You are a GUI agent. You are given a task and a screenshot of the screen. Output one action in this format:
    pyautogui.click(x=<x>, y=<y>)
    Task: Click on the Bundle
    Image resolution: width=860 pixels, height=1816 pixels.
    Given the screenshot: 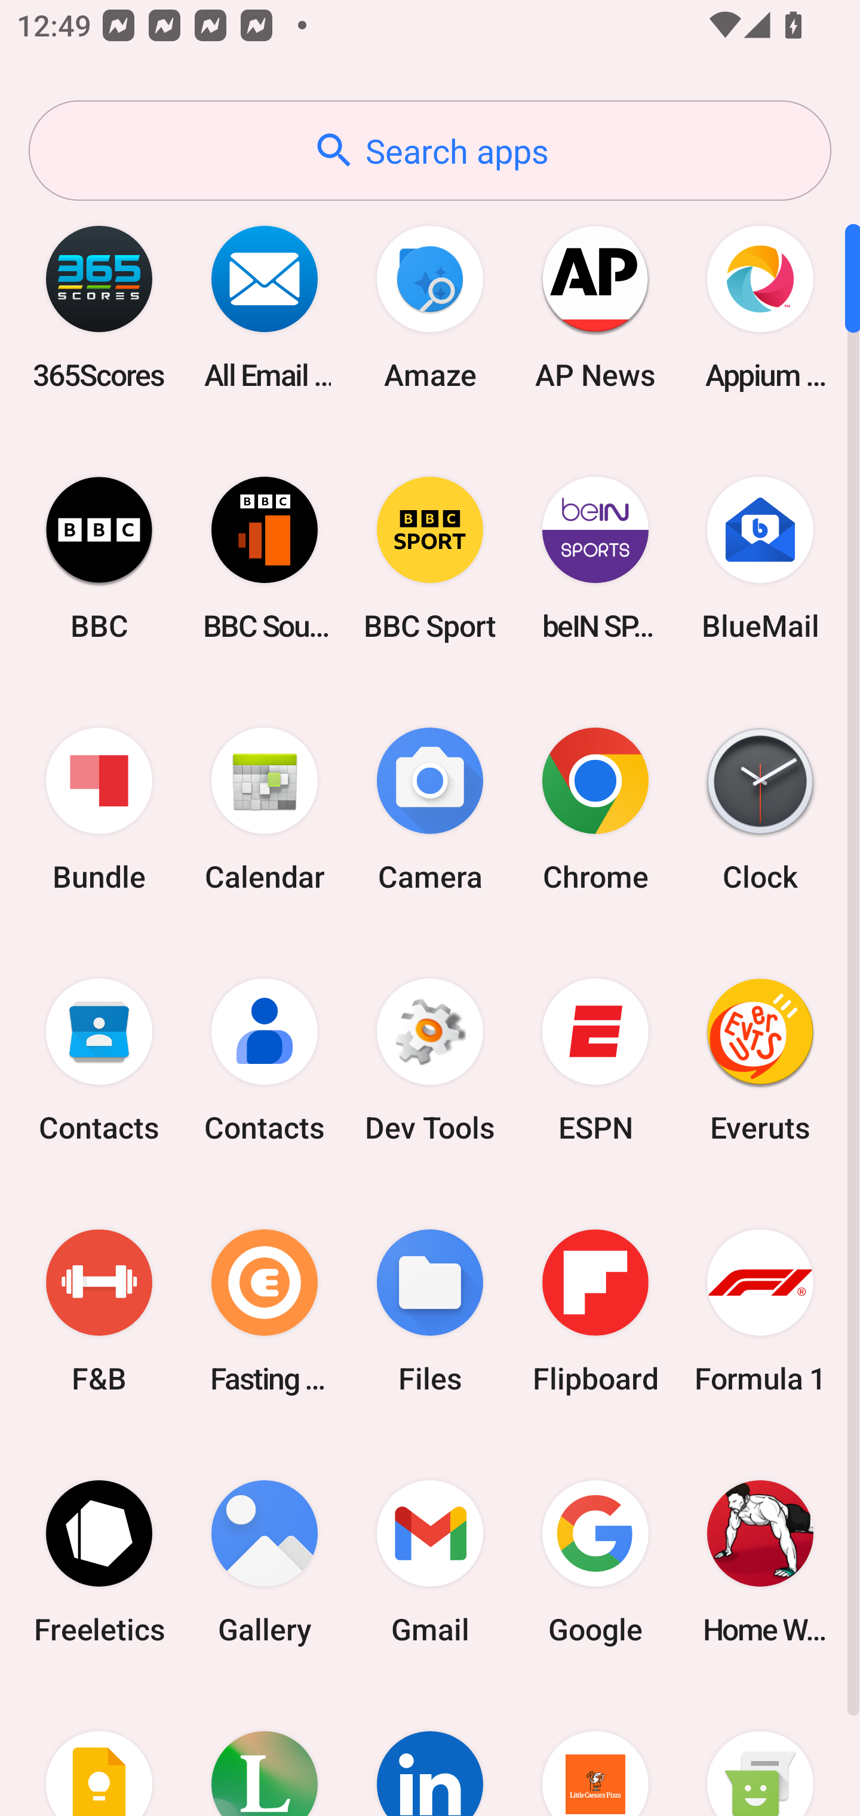 What is the action you would take?
    pyautogui.click(x=99, y=810)
    